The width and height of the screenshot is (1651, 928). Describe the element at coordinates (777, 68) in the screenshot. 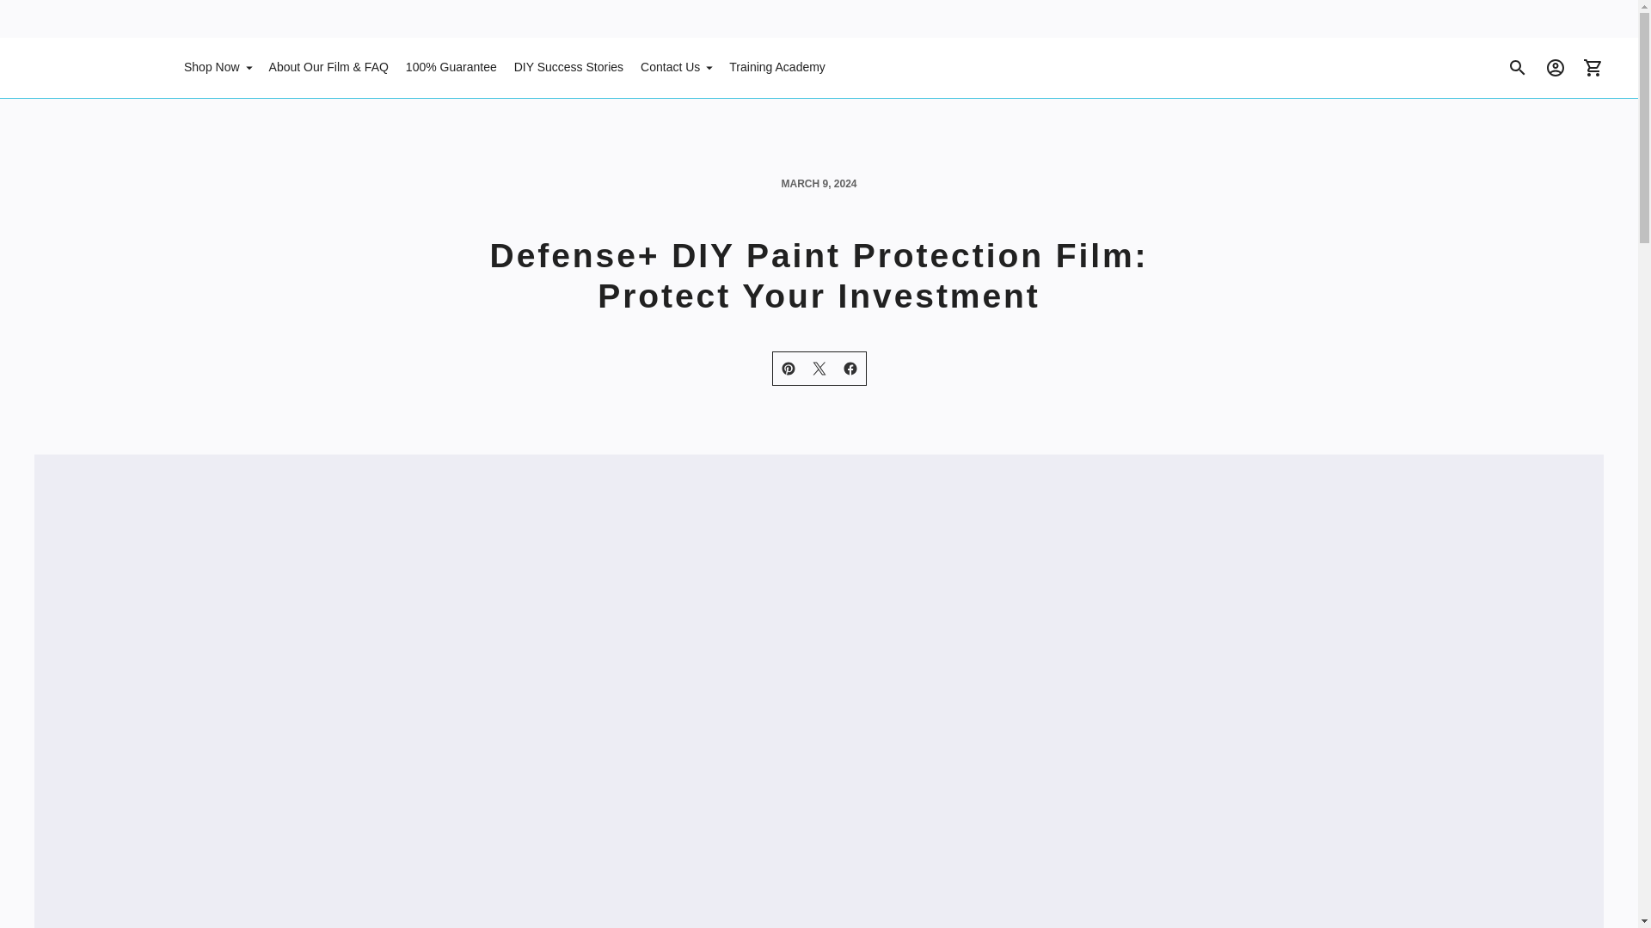

I see `Training Academy` at that location.